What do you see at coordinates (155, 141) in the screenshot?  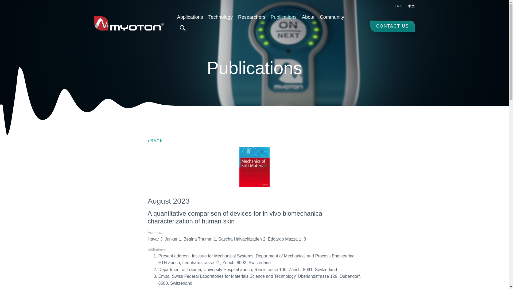 I see `BACK` at bounding box center [155, 141].